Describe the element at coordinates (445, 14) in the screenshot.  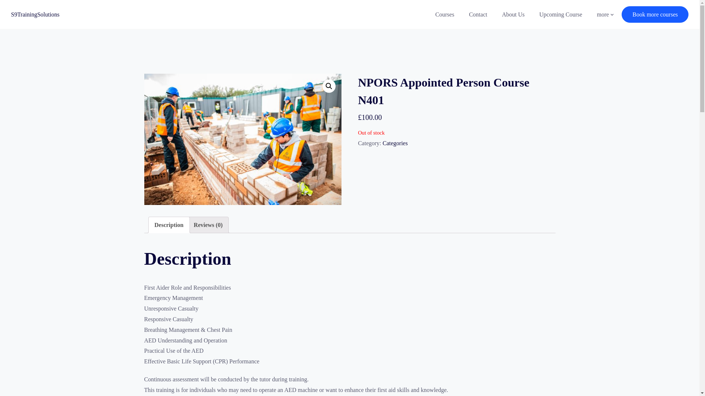
I see `Courses` at that location.